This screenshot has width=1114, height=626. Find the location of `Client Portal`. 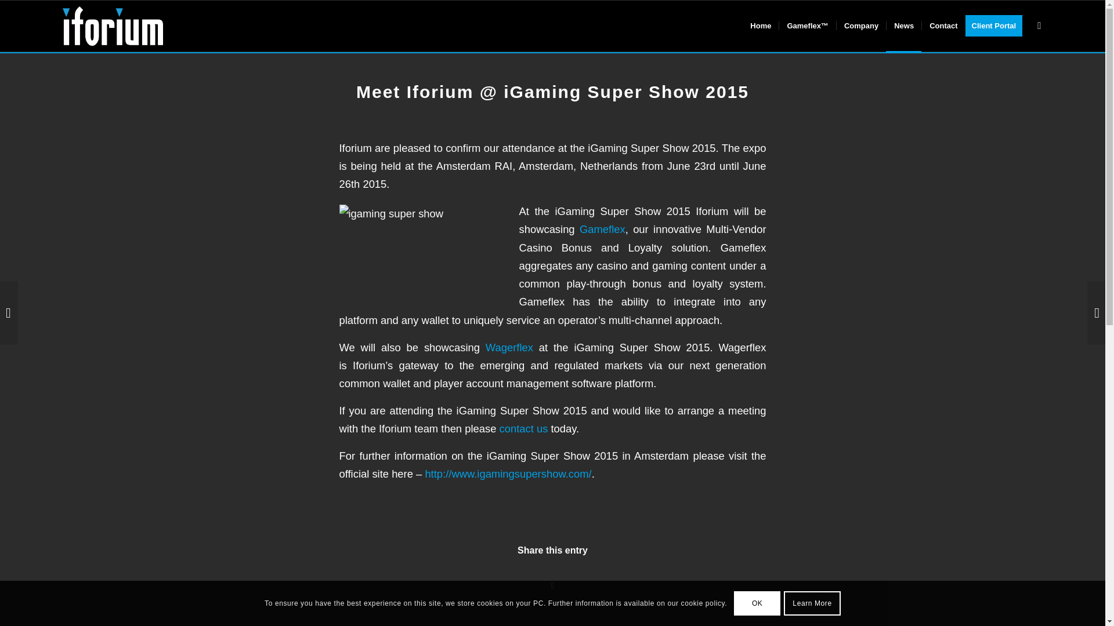

Client Portal is located at coordinates (998, 26).